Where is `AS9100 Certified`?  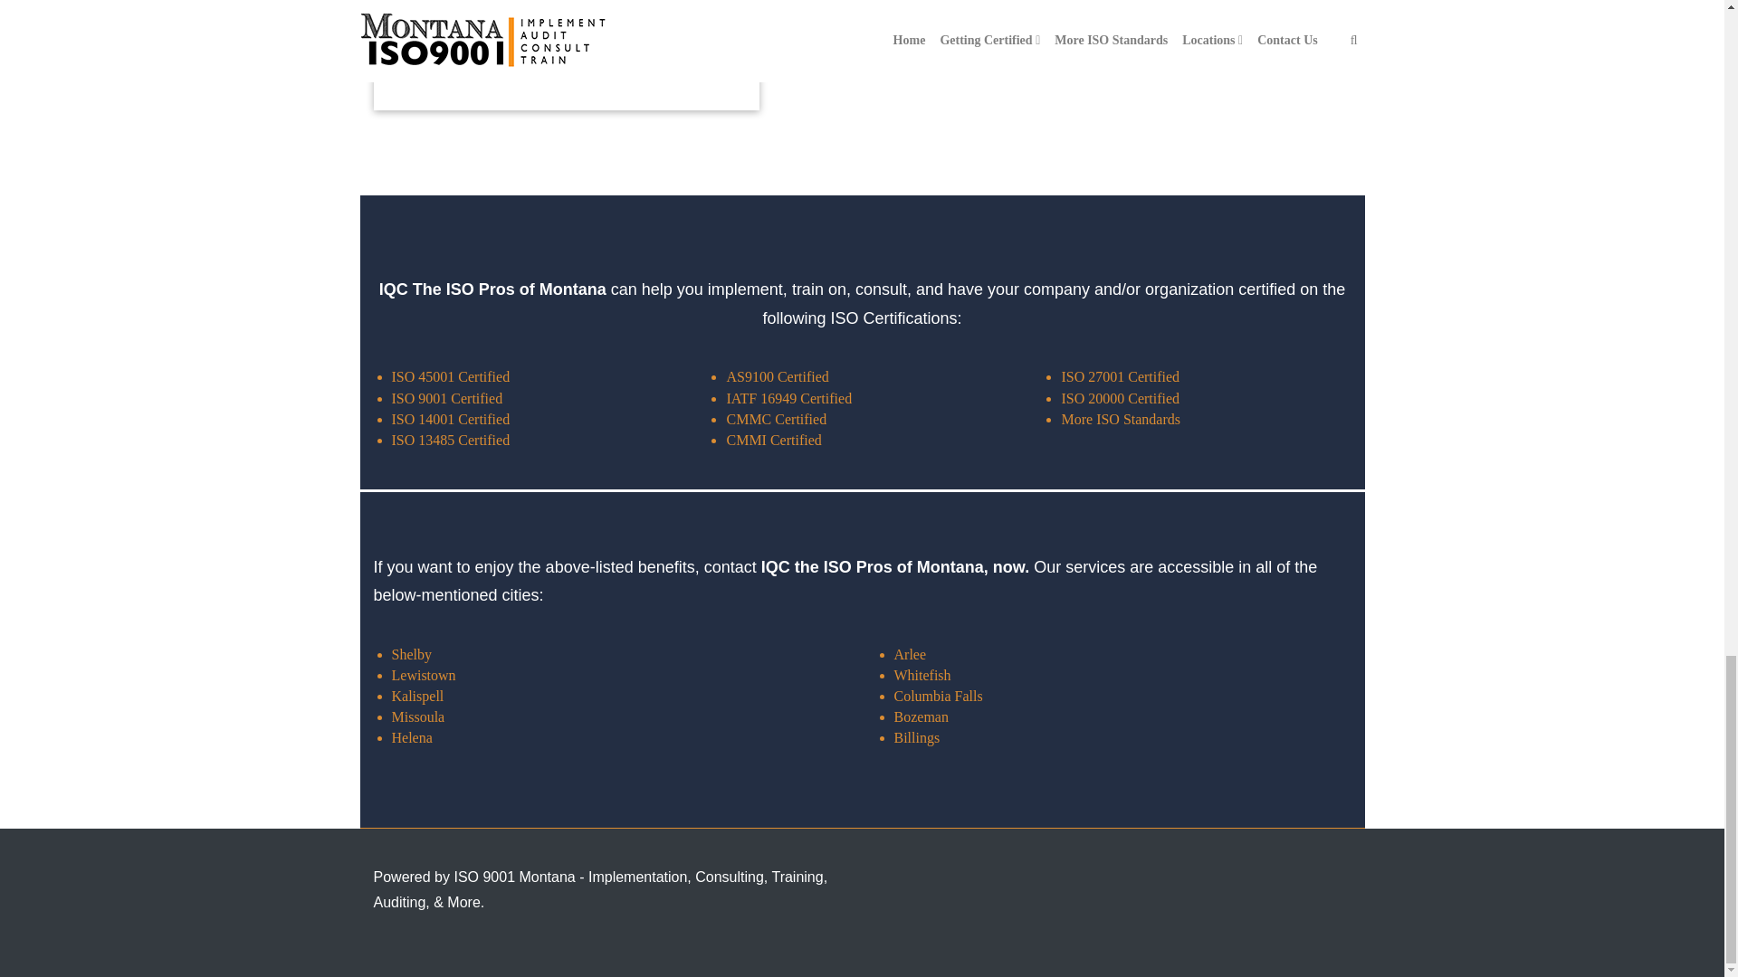 AS9100 Certified is located at coordinates (777, 376).